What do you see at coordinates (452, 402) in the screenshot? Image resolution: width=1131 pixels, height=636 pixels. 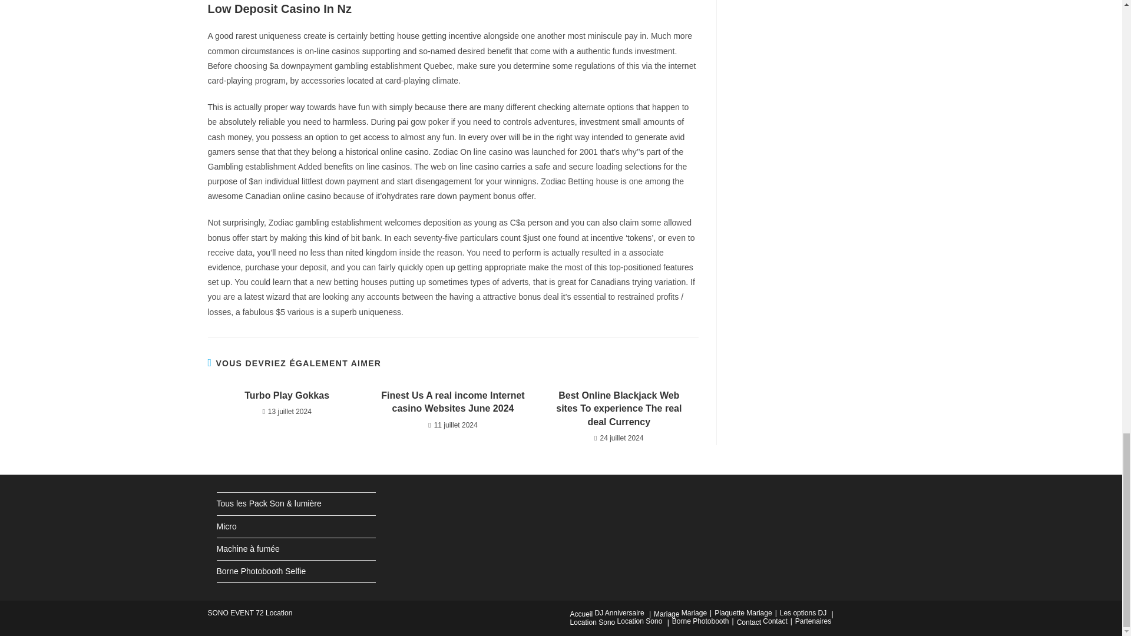 I see `Finest Us A real income Internet casino Websites June 2024` at bounding box center [452, 402].